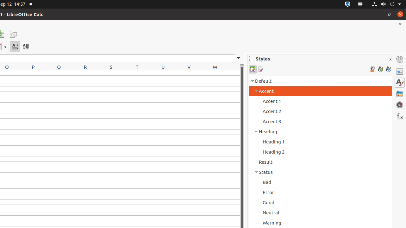 This screenshot has width=406, height=228. What do you see at coordinates (261, 69) in the screenshot?
I see `Page Styles` at bounding box center [261, 69].